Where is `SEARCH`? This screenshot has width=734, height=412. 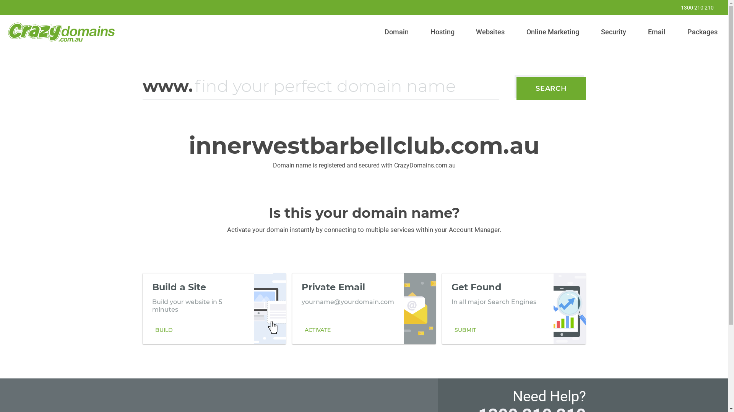
SEARCH is located at coordinates (551, 89).